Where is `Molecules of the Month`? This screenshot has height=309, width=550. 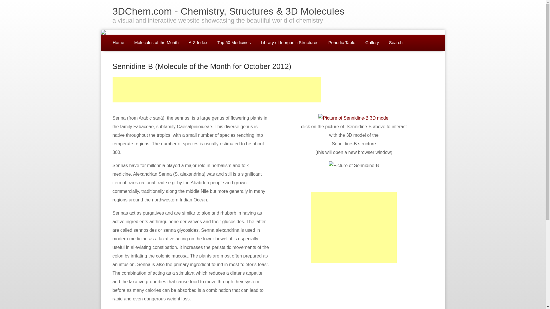 Molecules of the Month is located at coordinates (155, 43).